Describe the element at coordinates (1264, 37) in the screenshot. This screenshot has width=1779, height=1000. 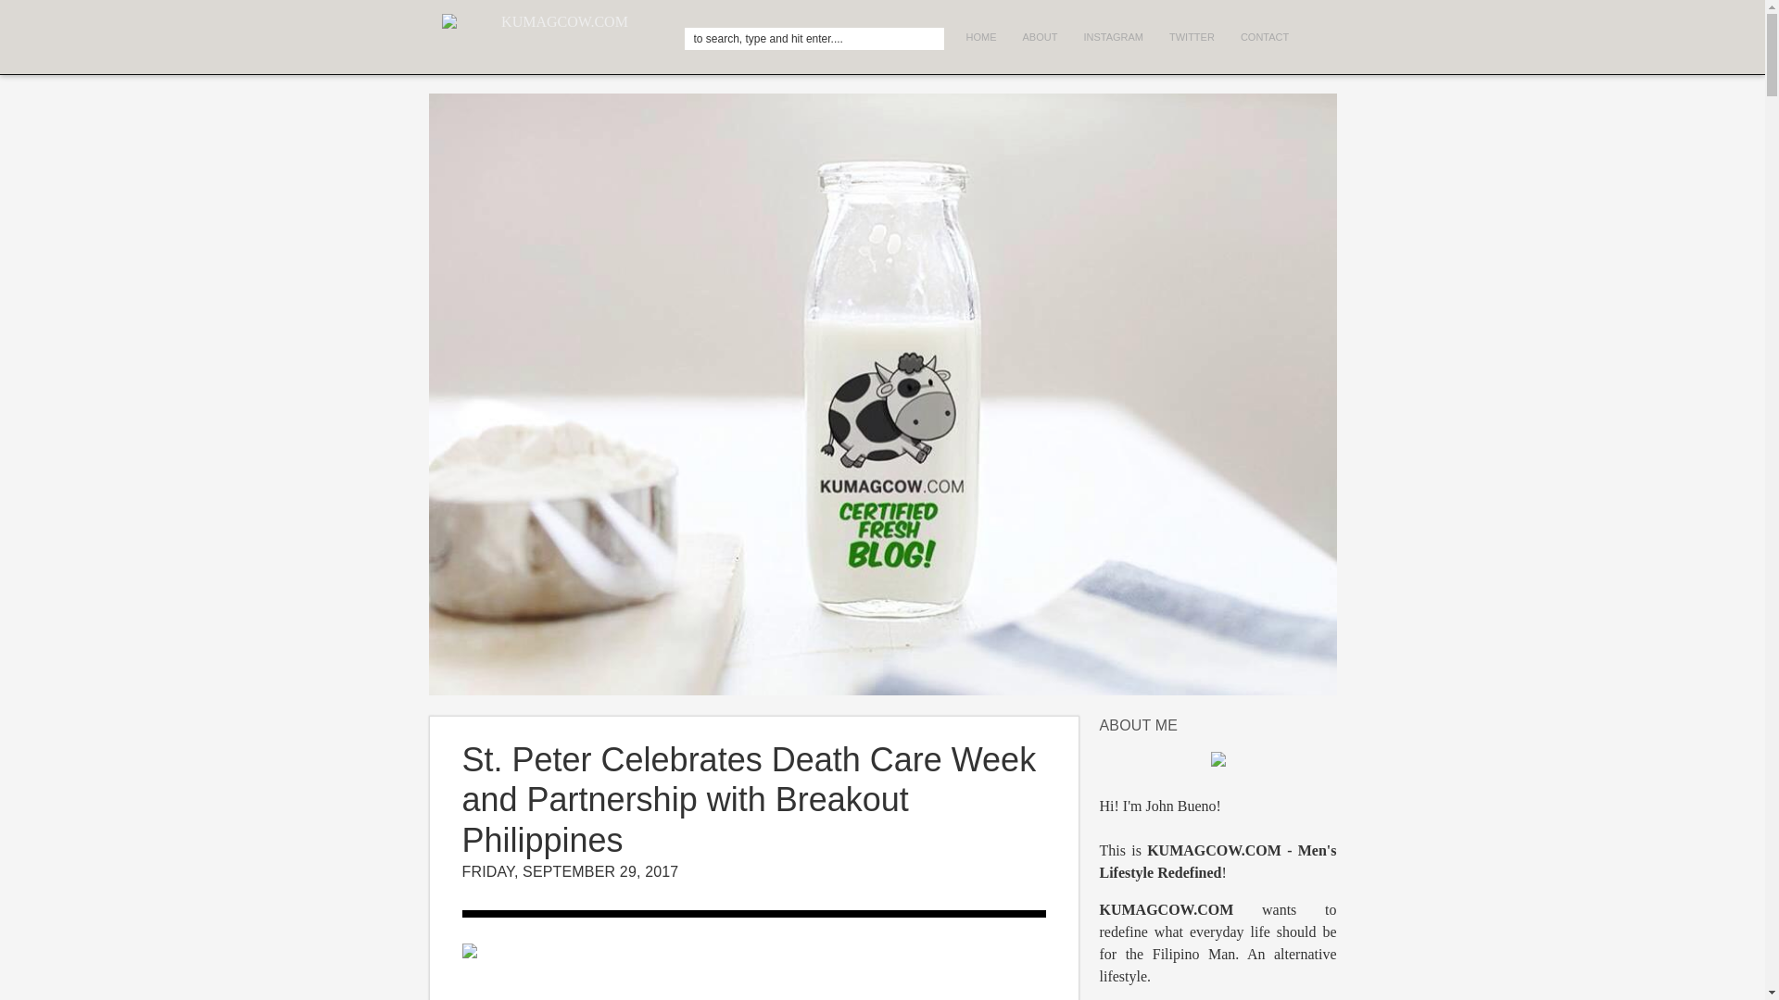
I see `CONTACT` at that location.